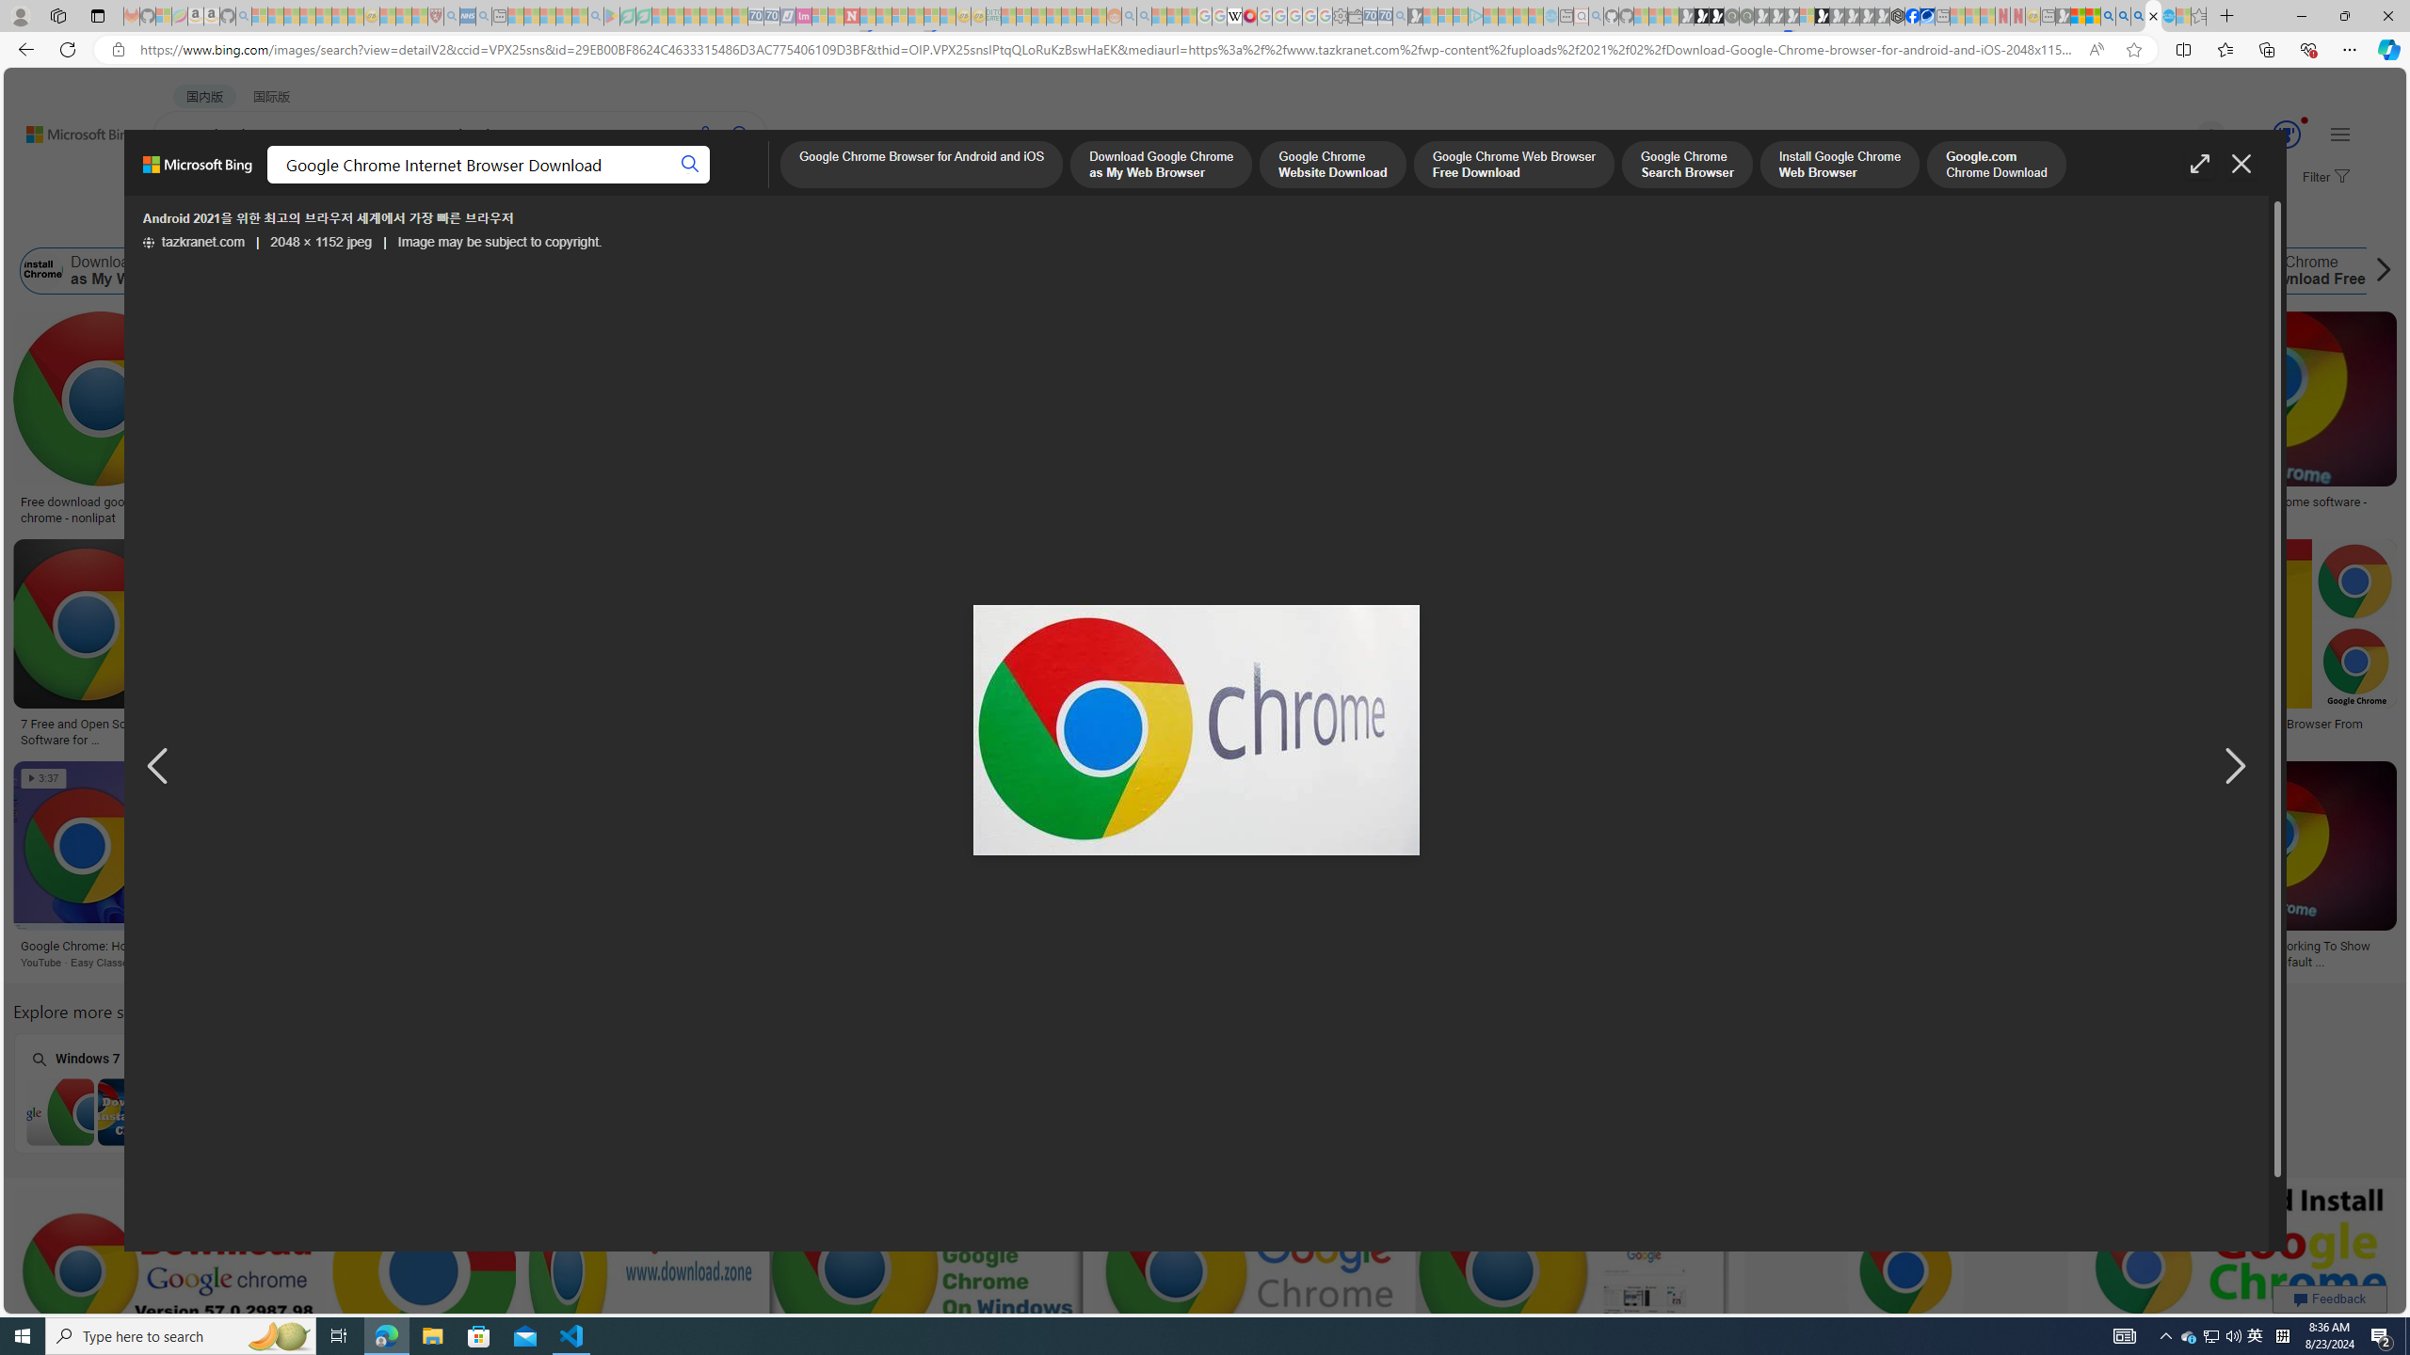 This screenshot has height=1355, width=2410. I want to click on Microsoft Start - Sleeping, so click(1521, 16).